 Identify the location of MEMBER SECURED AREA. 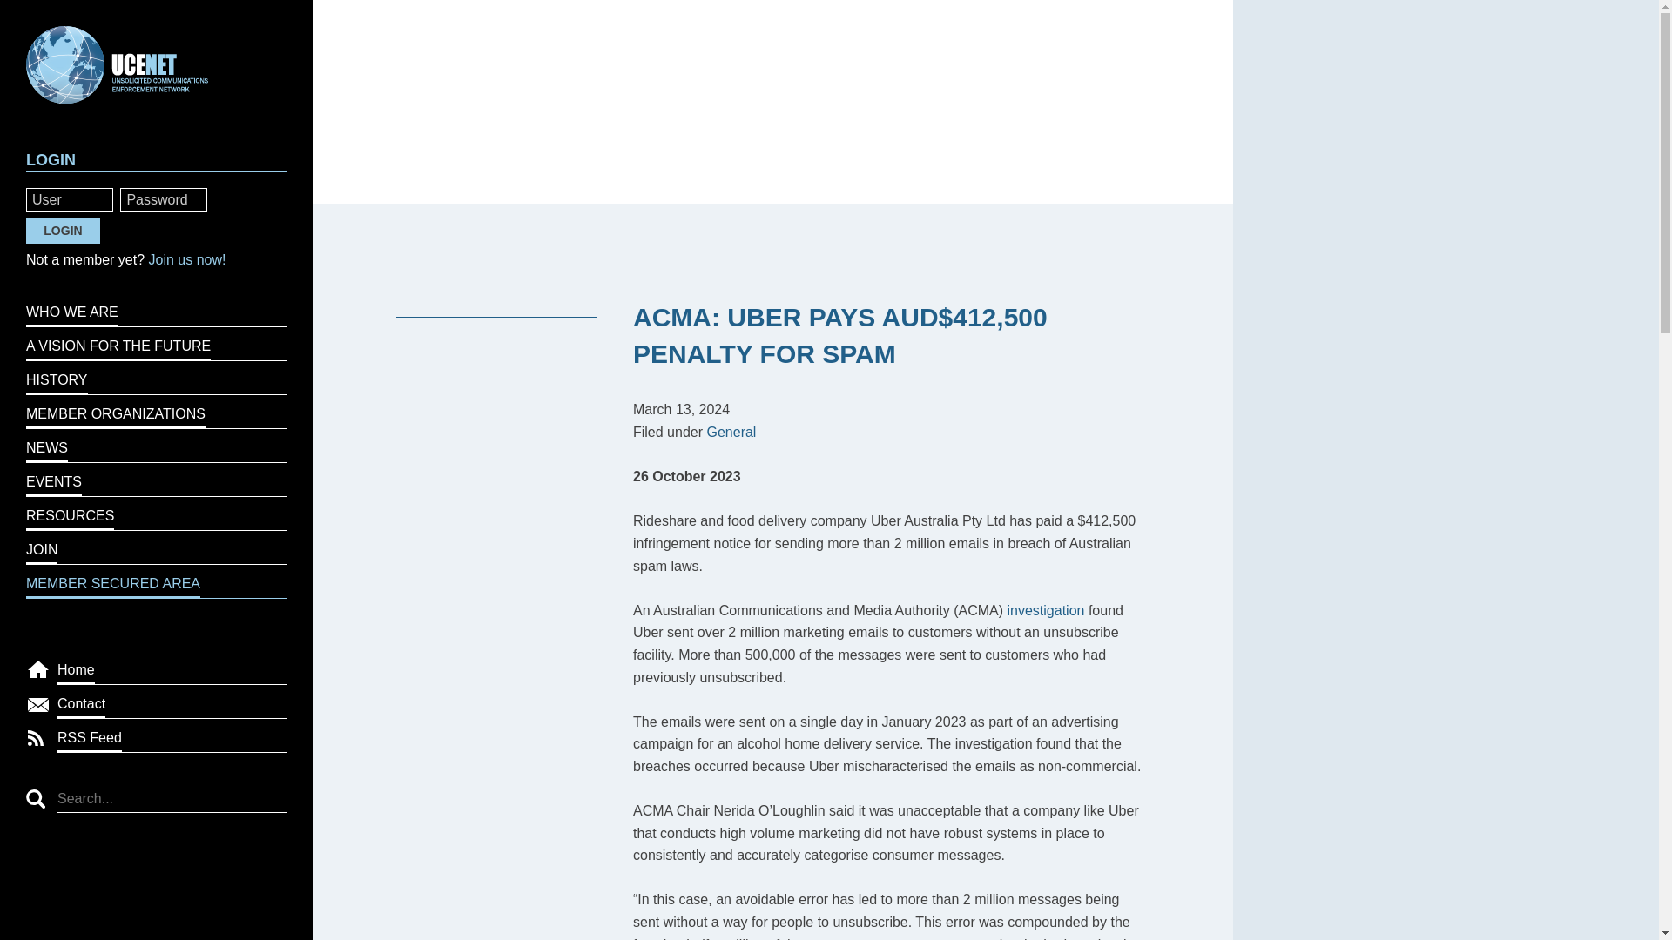
(157, 581).